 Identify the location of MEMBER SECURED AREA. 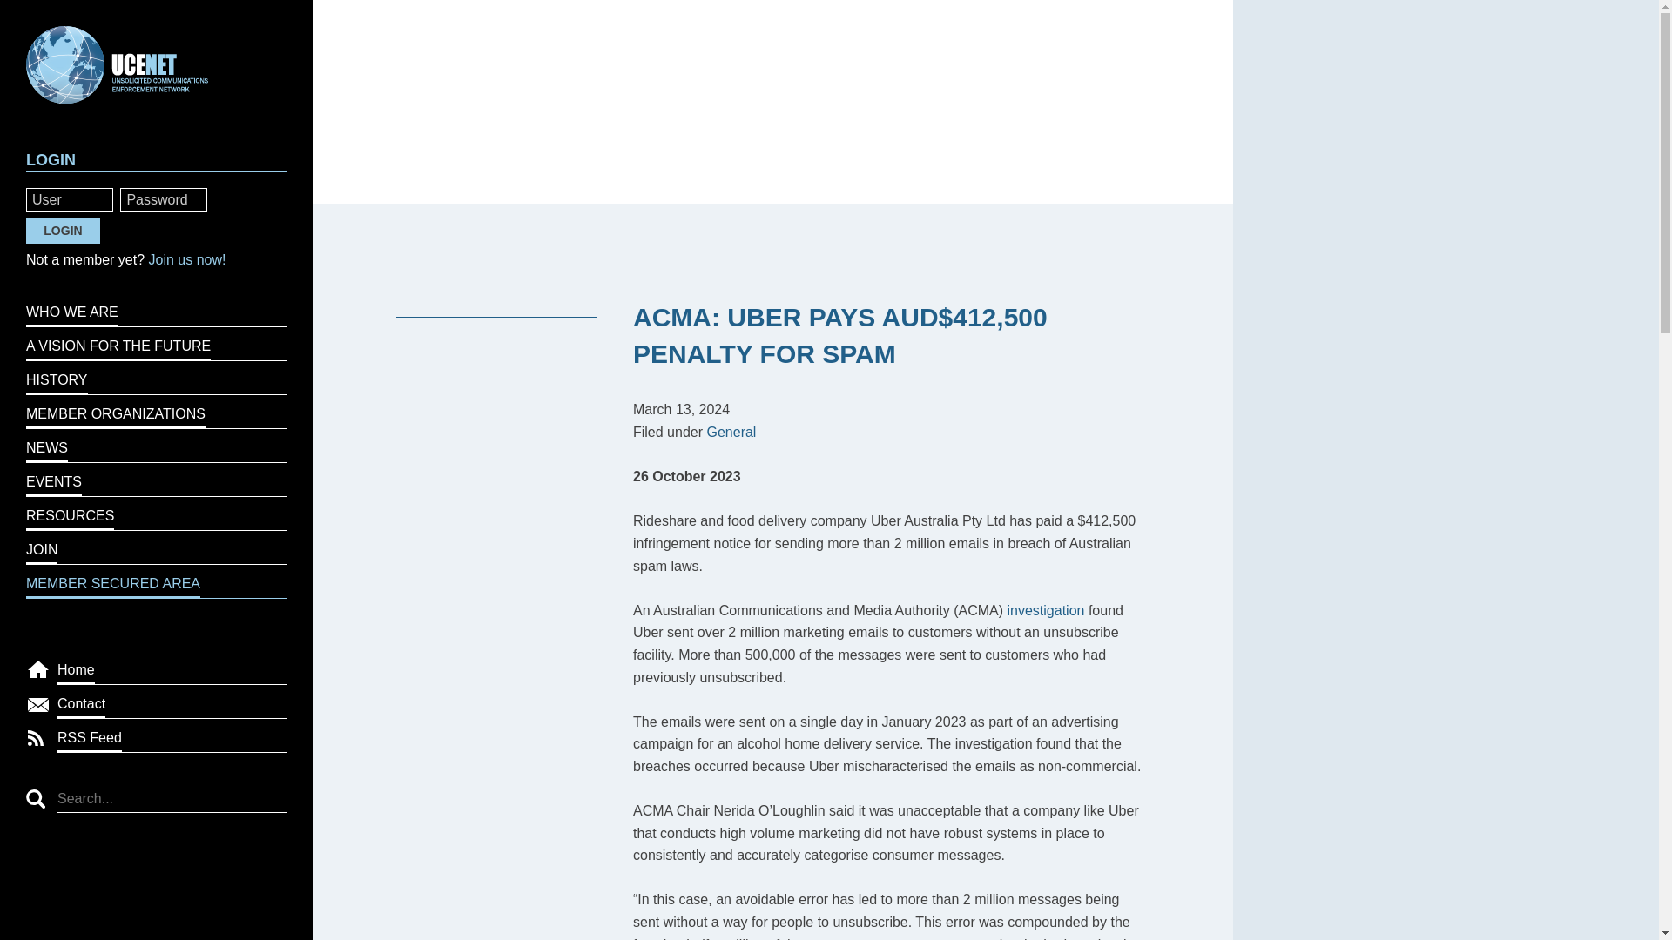
(157, 581).